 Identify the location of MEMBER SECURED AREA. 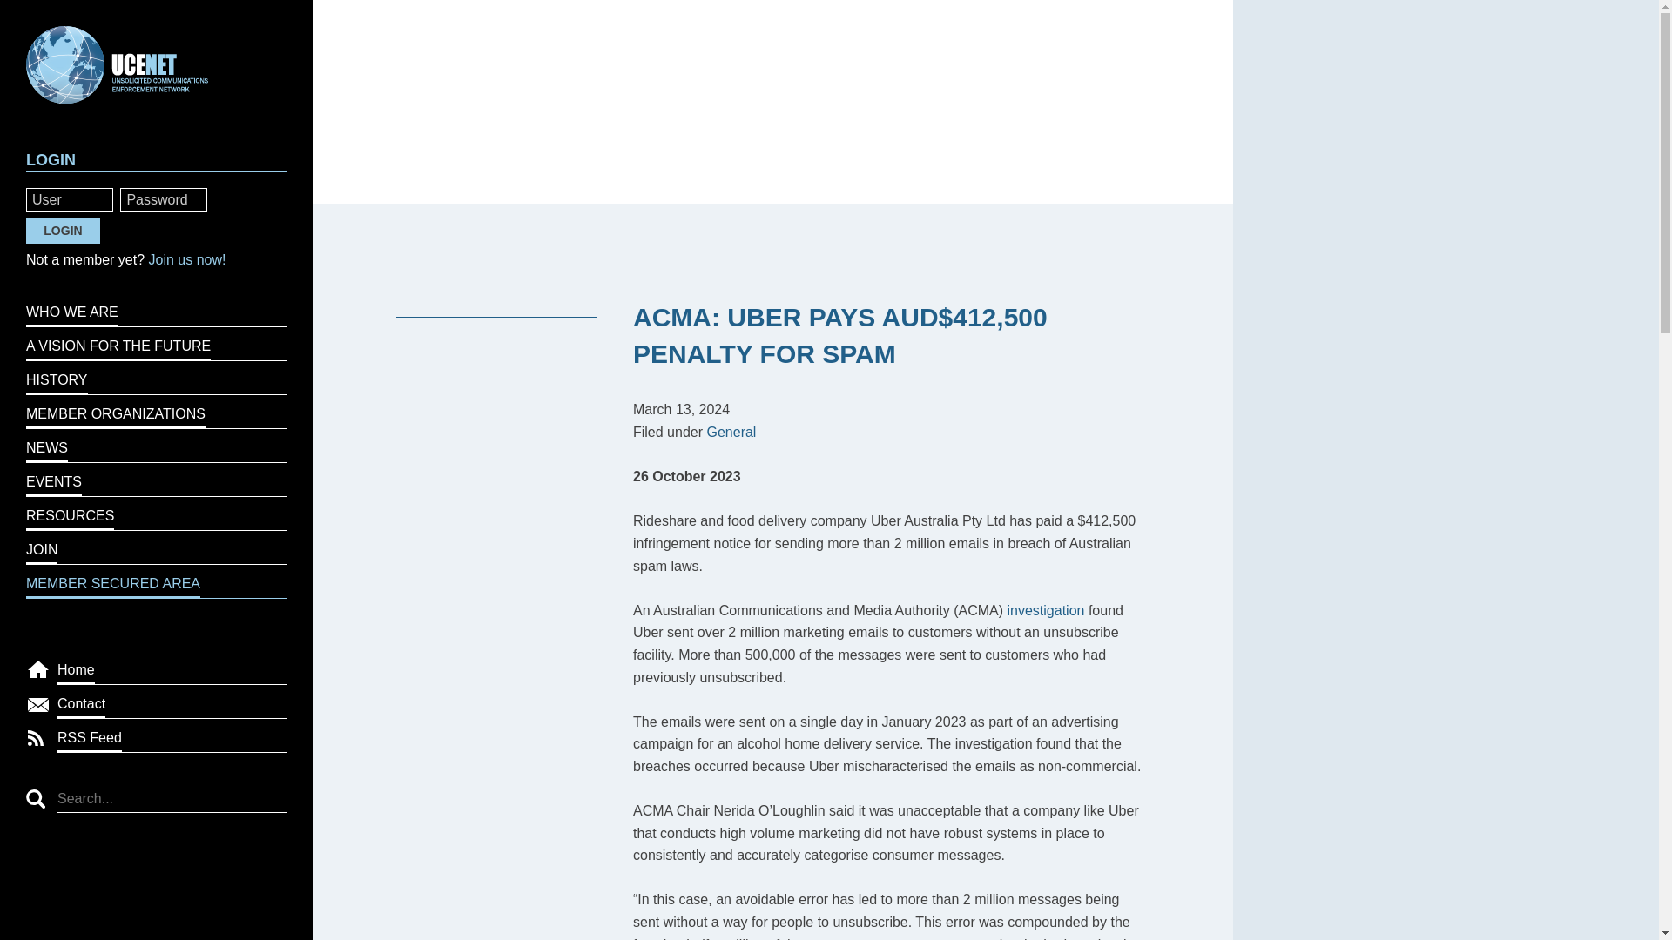
(157, 581).